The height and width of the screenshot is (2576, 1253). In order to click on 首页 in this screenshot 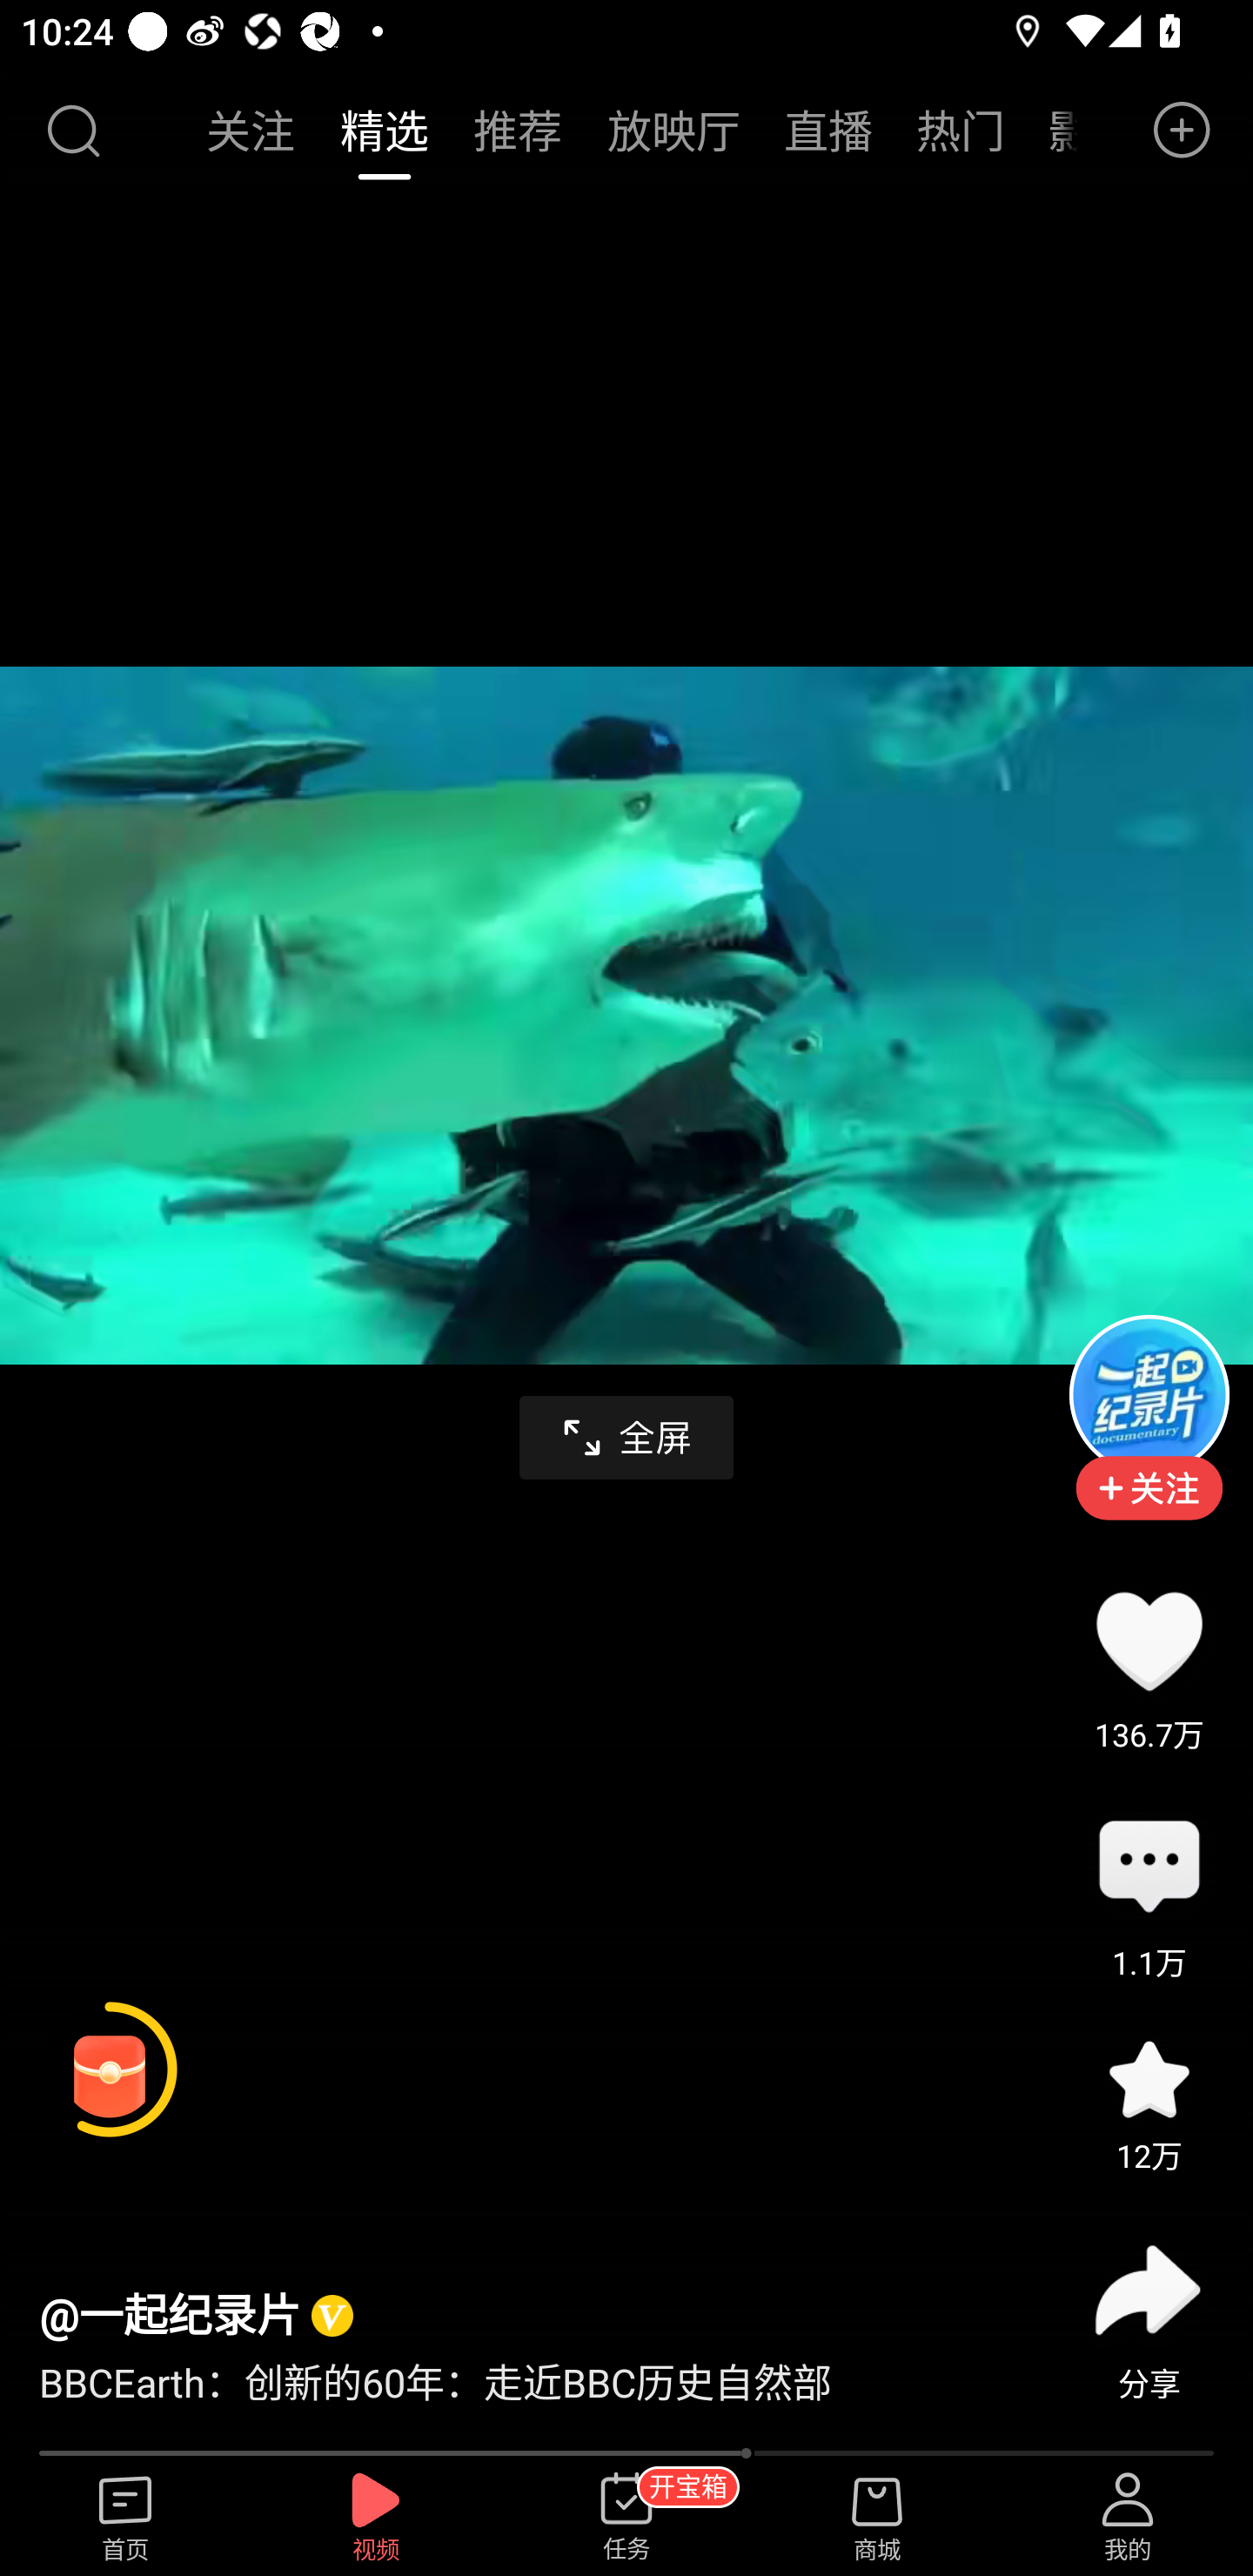, I will do `click(125, 2518)`.